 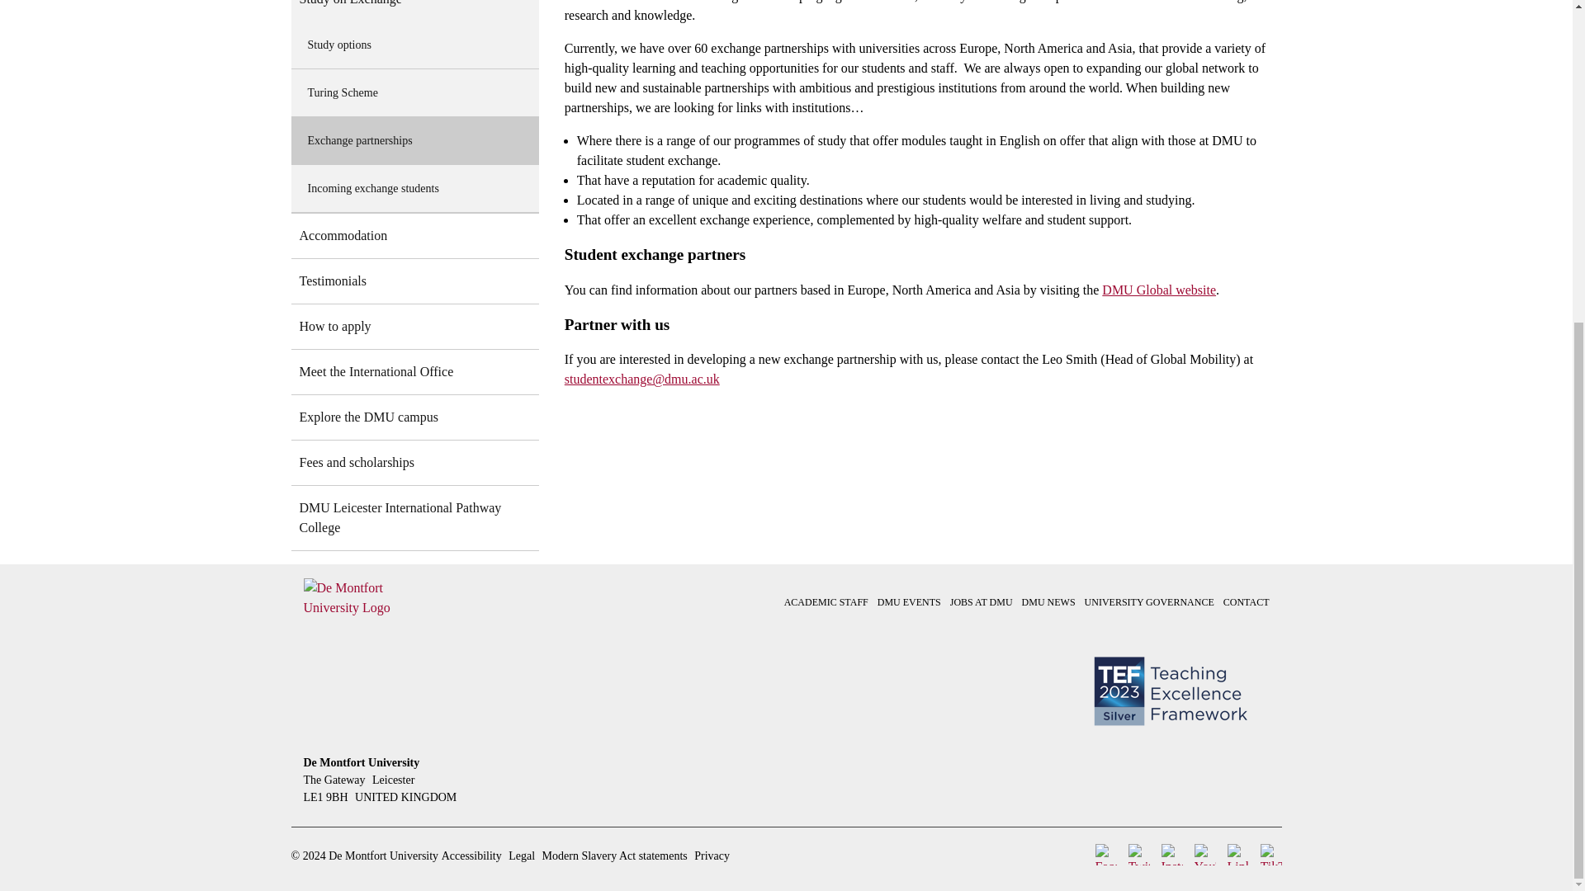 What do you see at coordinates (414, 45) in the screenshot?
I see `Navigate to Study options from here` at bounding box center [414, 45].